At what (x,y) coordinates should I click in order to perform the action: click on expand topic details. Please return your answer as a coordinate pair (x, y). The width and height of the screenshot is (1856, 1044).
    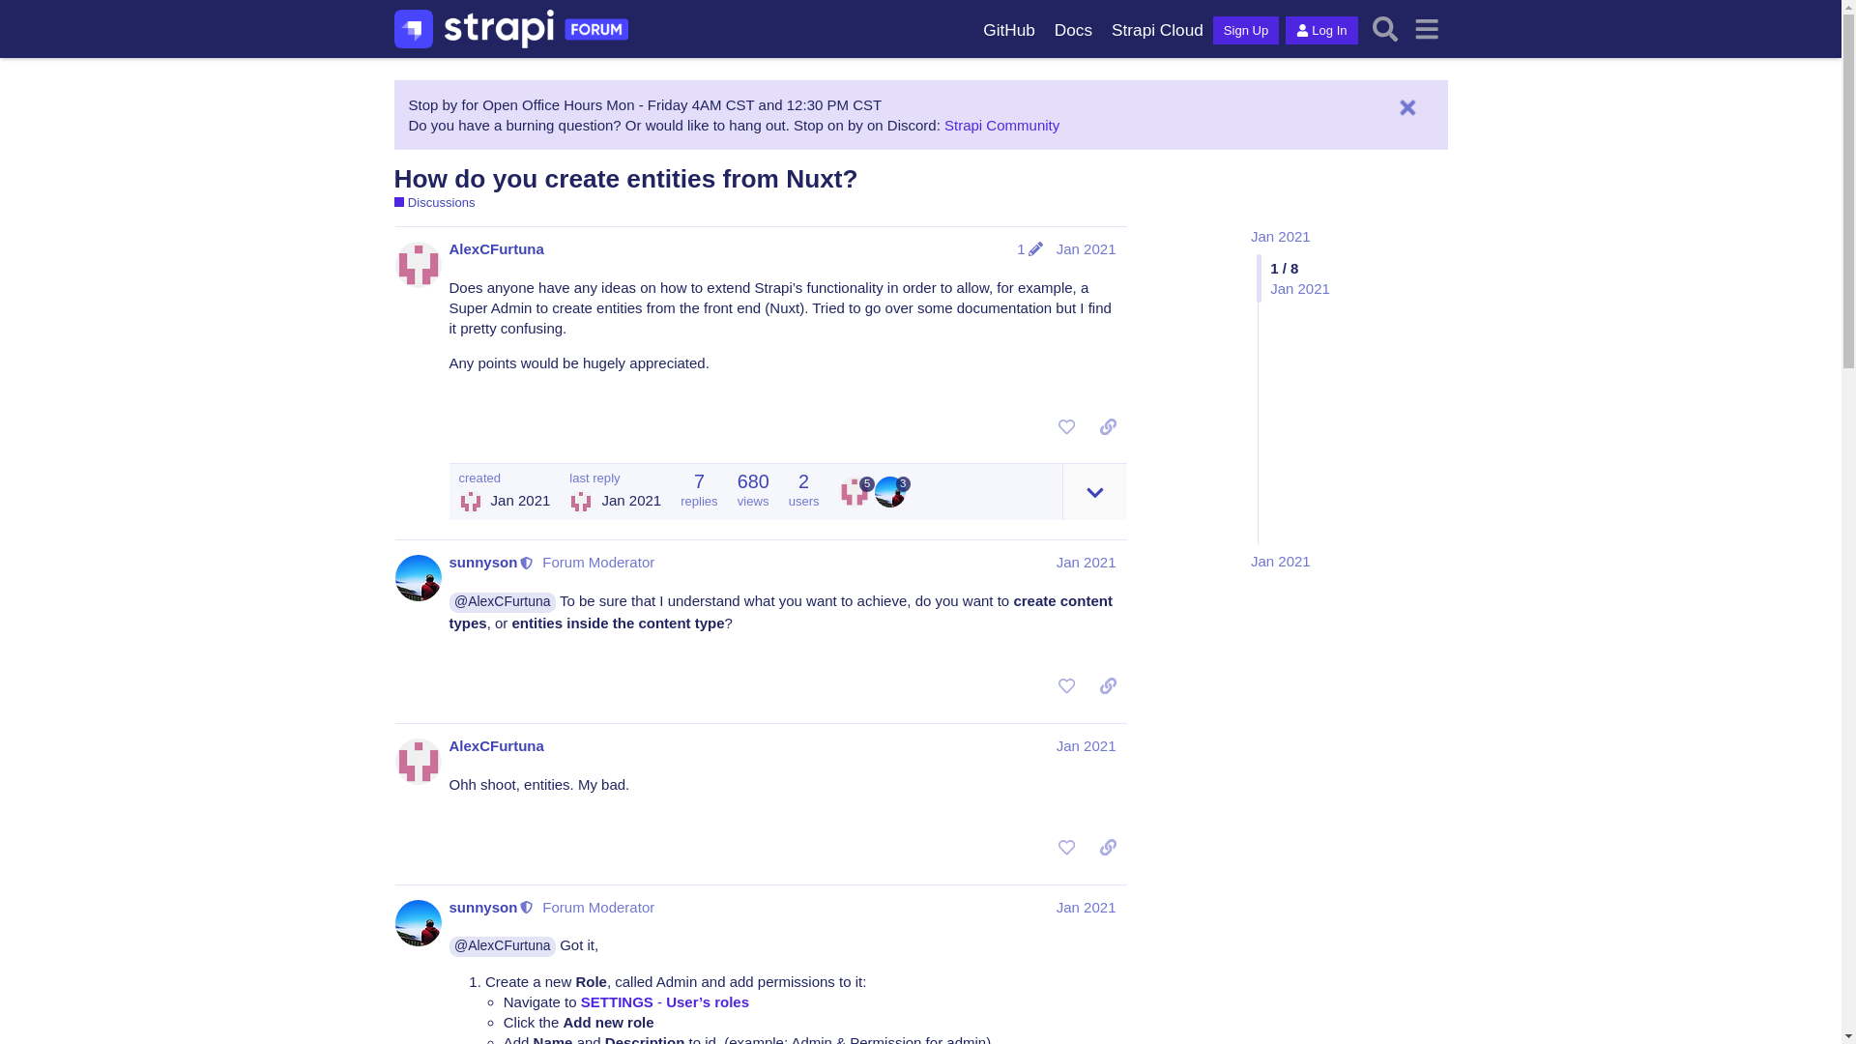
    Looking at the image, I should click on (1094, 491).